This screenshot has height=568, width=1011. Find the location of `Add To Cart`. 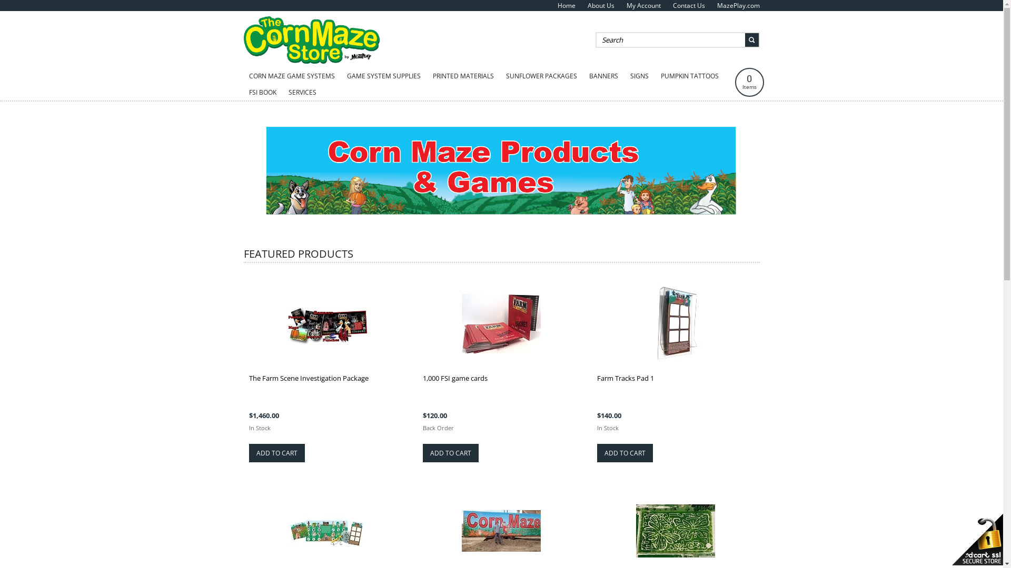

Add To Cart is located at coordinates (276, 453).